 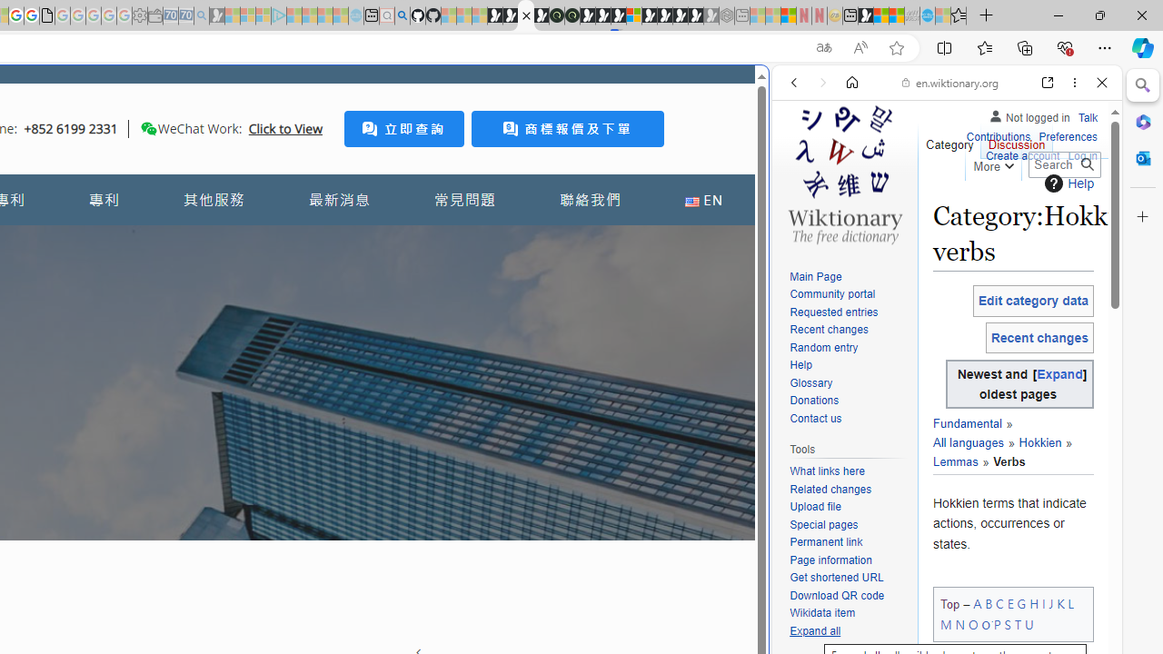 What do you see at coordinates (849, 579) in the screenshot?
I see `Get shortened URL` at bounding box center [849, 579].